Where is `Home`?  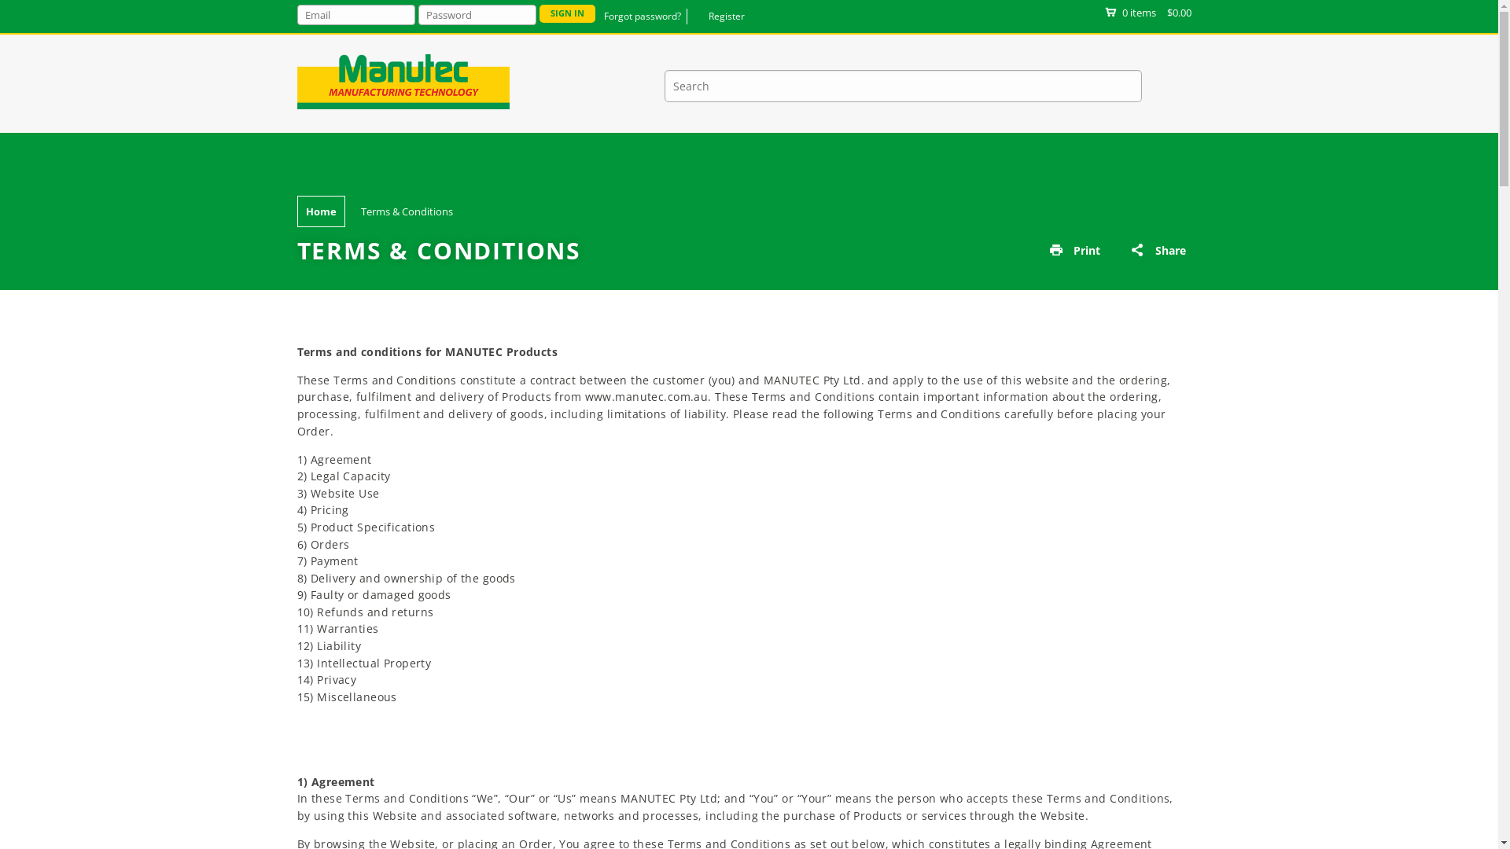
Home is located at coordinates (321, 211).